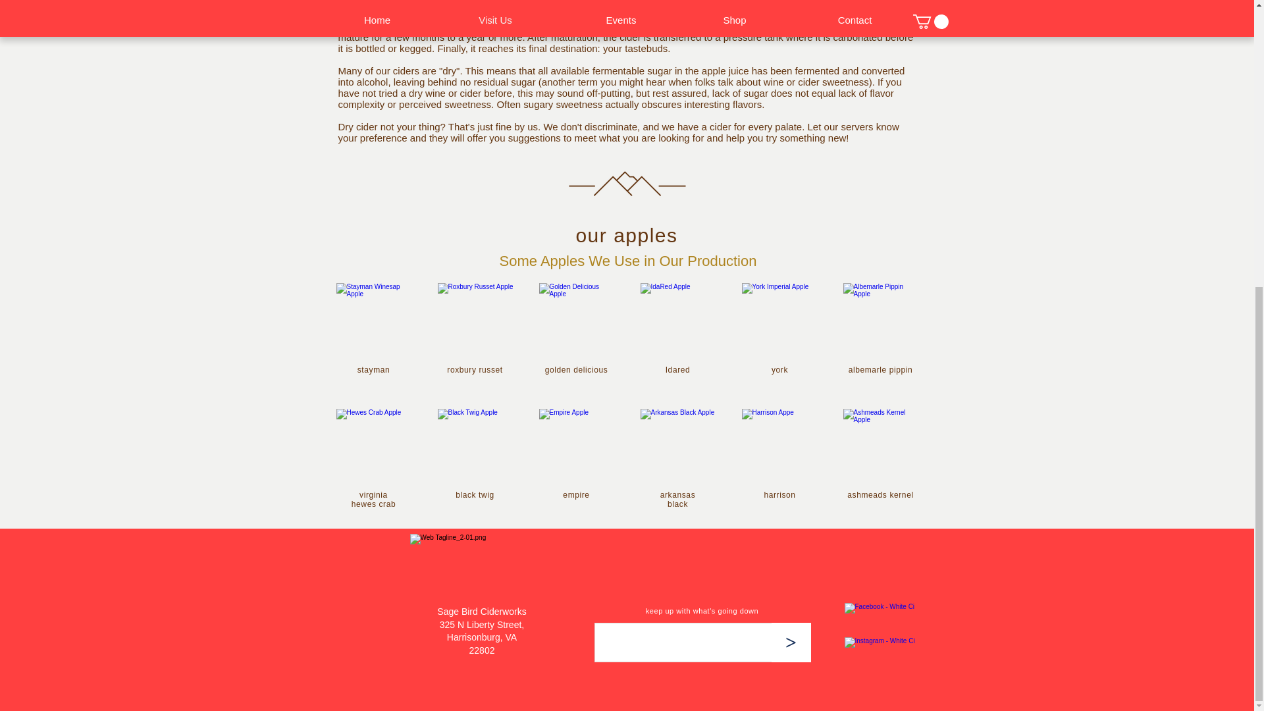 The image size is (1264, 711). Describe the element at coordinates (475, 446) in the screenshot. I see `Click The Image To Learn More` at that location.